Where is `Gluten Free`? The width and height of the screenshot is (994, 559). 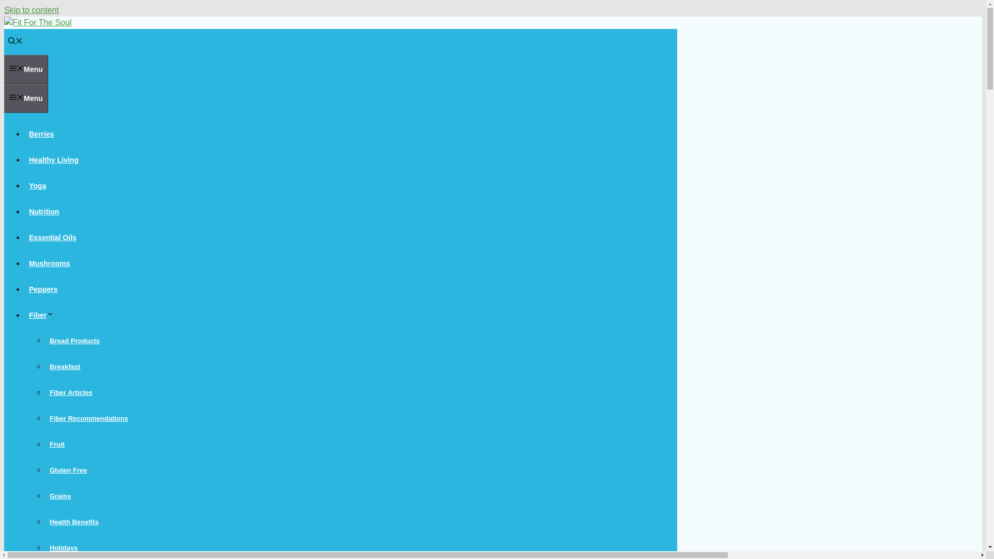
Gluten Free is located at coordinates (68, 470).